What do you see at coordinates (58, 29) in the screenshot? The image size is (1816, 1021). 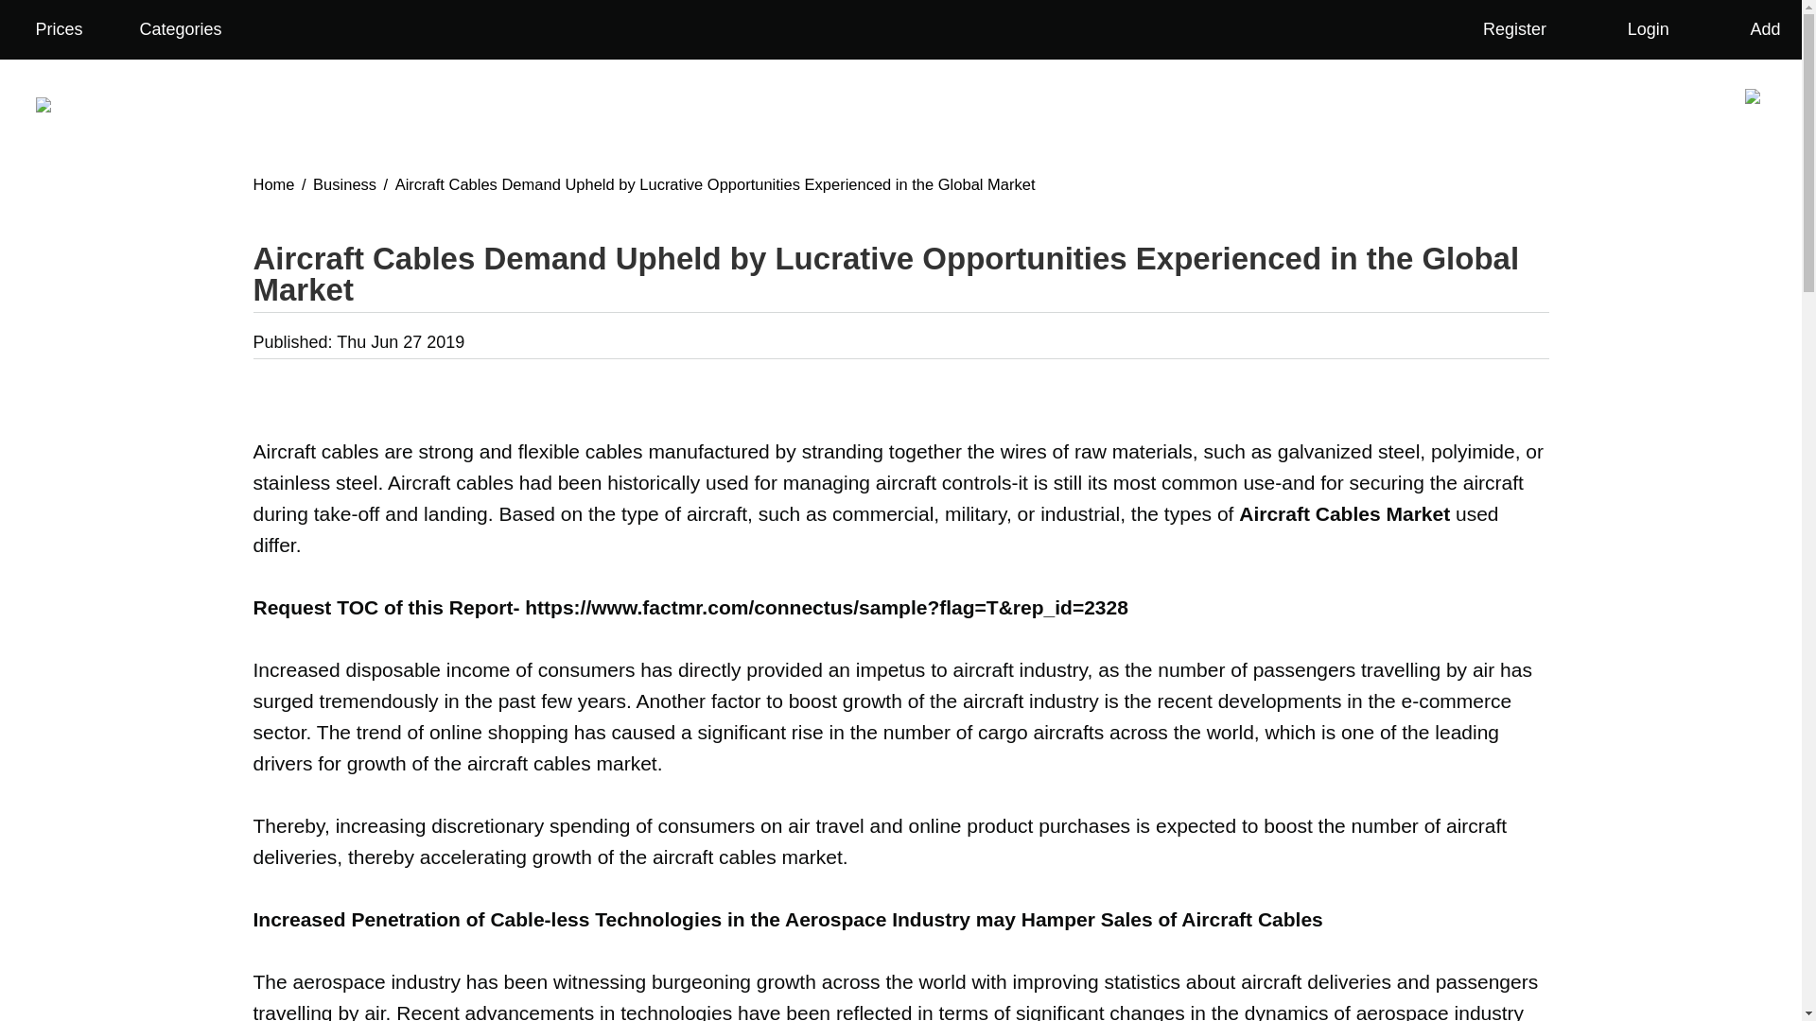 I see `Prices` at bounding box center [58, 29].